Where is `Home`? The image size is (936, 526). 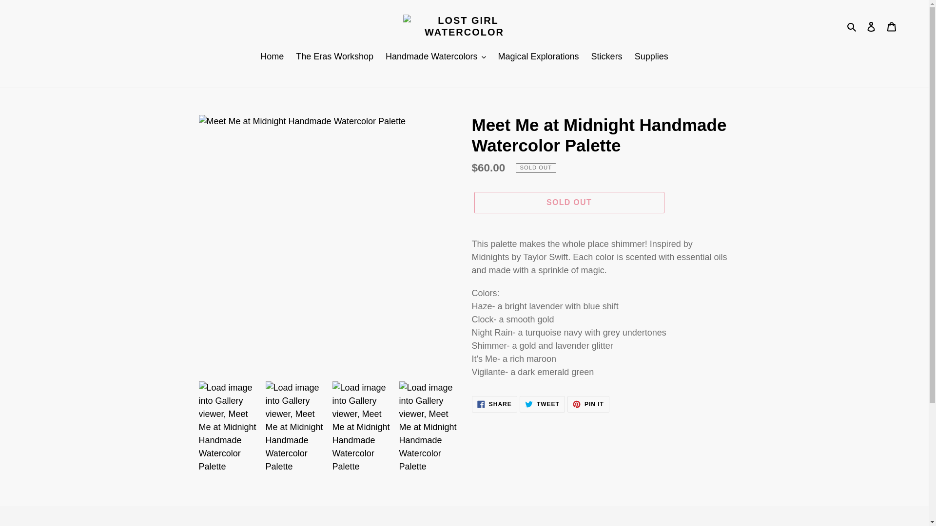
Home is located at coordinates (272, 57).